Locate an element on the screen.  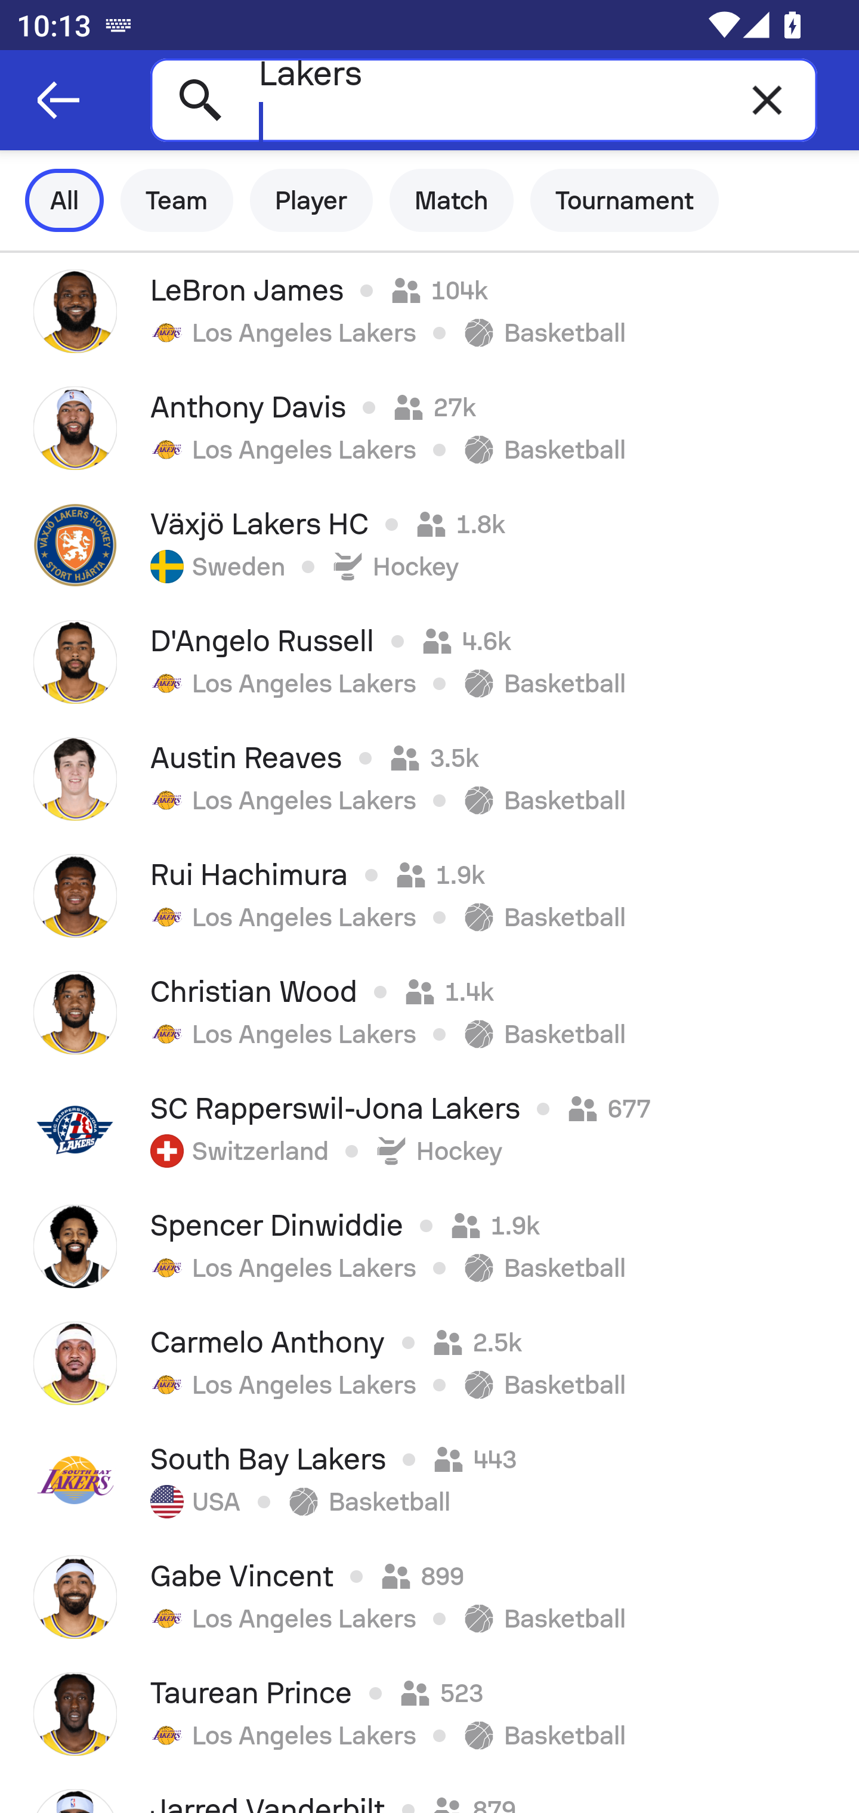
Austin Reaves 3.5k Los Angeles Lakers Basketball is located at coordinates (429, 778).